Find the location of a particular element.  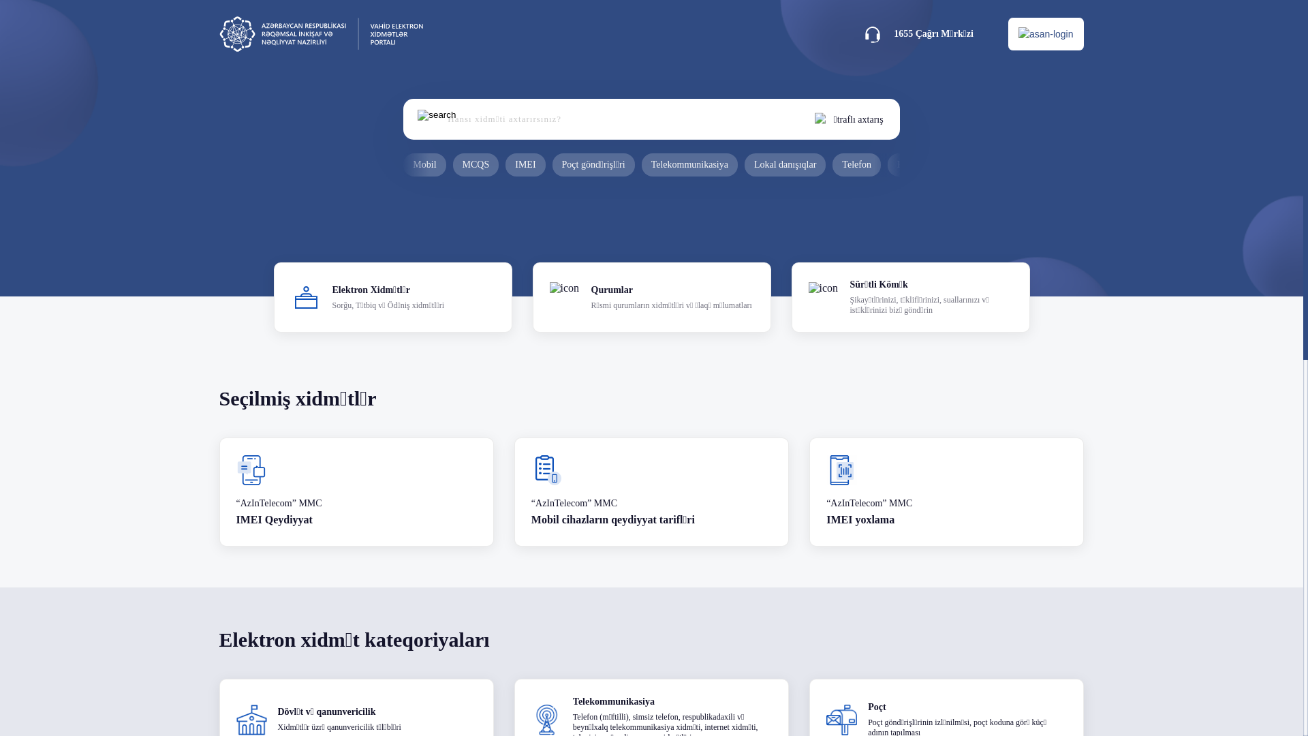

Telekommunikasiya is located at coordinates (689, 165).